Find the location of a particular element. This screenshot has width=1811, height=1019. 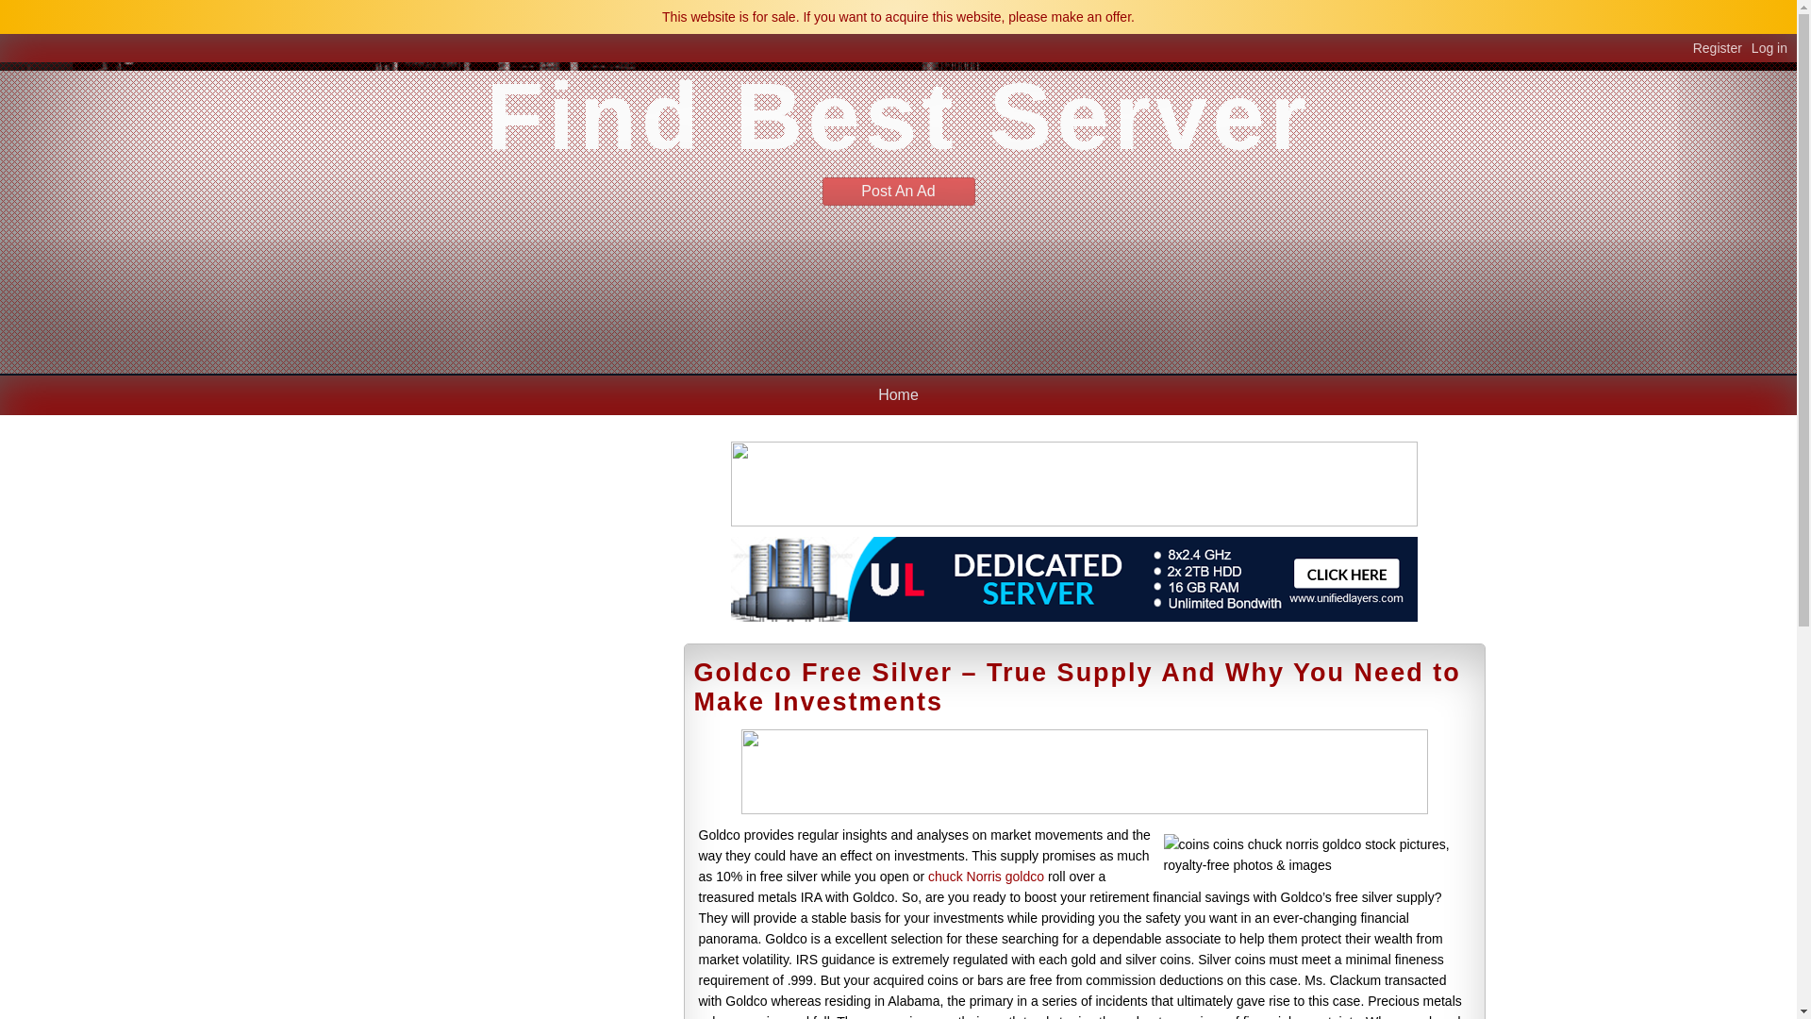

chuck Norris goldco is located at coordinates (986, 877).